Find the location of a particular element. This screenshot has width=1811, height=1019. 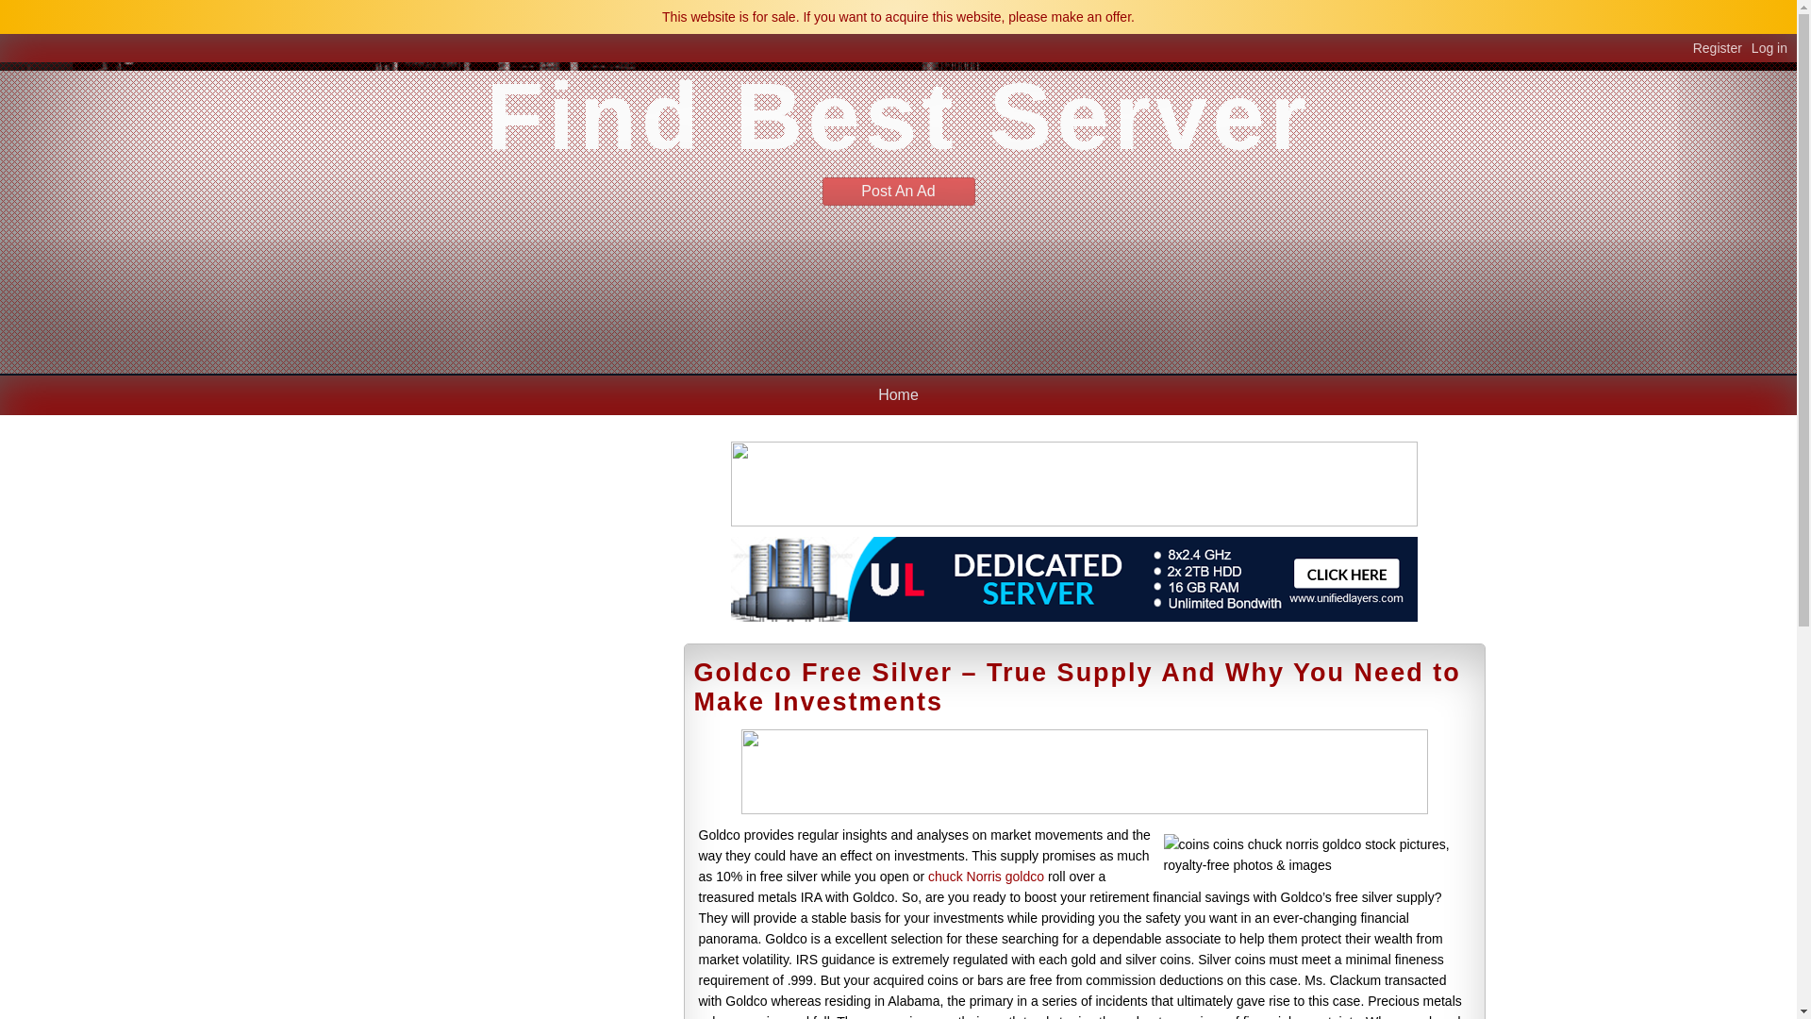

chuck Norris goldco is located at coordinates (986, 877).